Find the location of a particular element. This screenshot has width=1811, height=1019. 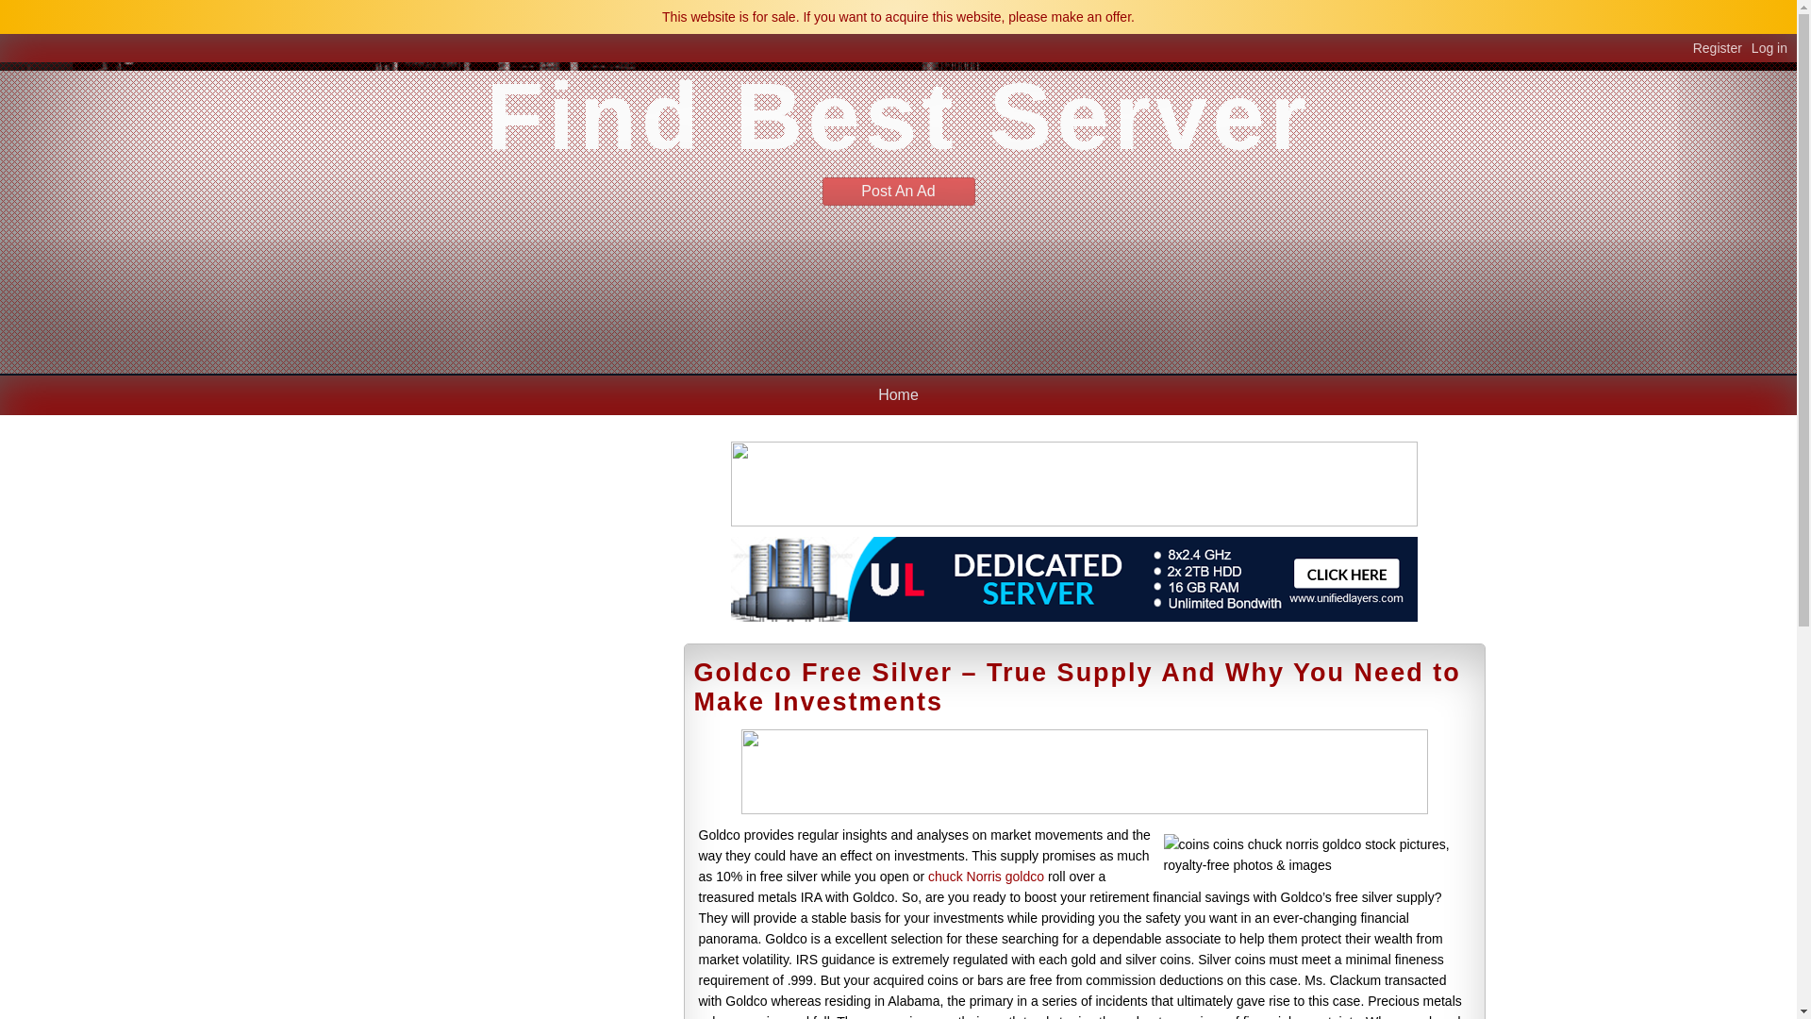

chuck Norris goldco is located at coordinates (986, 877).